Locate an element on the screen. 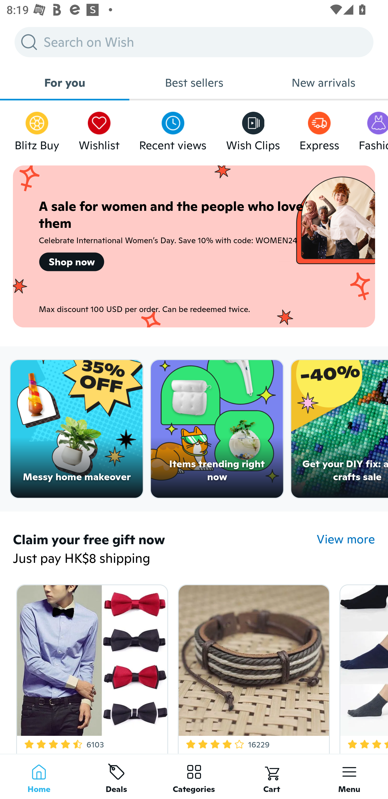  Cart is located at coordinates (272, 776).